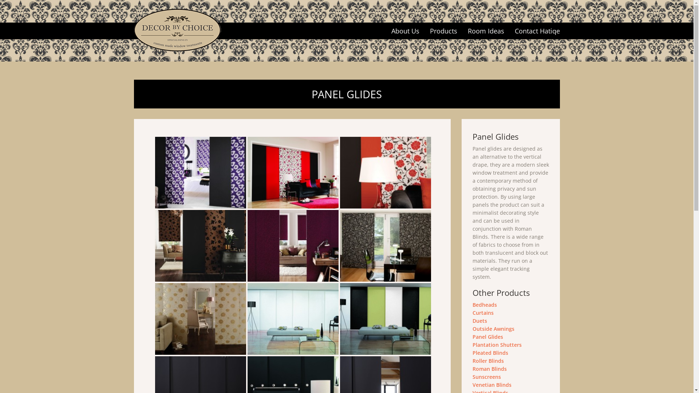 This screenshot has height=393, width=699. Describe the element at coordinates (200, 246) in the screenshot. I see `panel-glides-taffeta-chocolate-raven` at that location.